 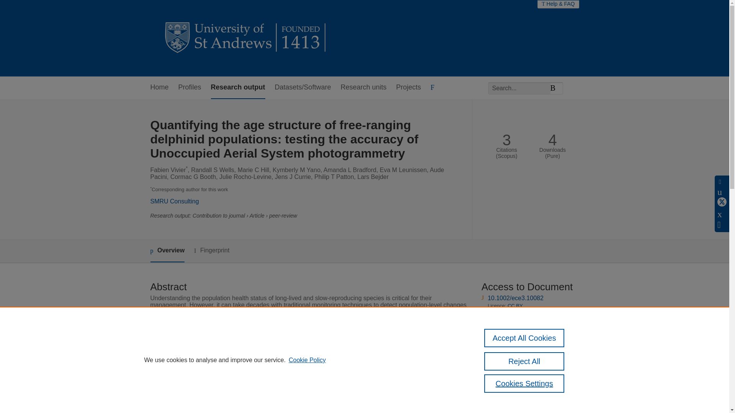 I want to click on Profiles, so click(x=190, y=88).